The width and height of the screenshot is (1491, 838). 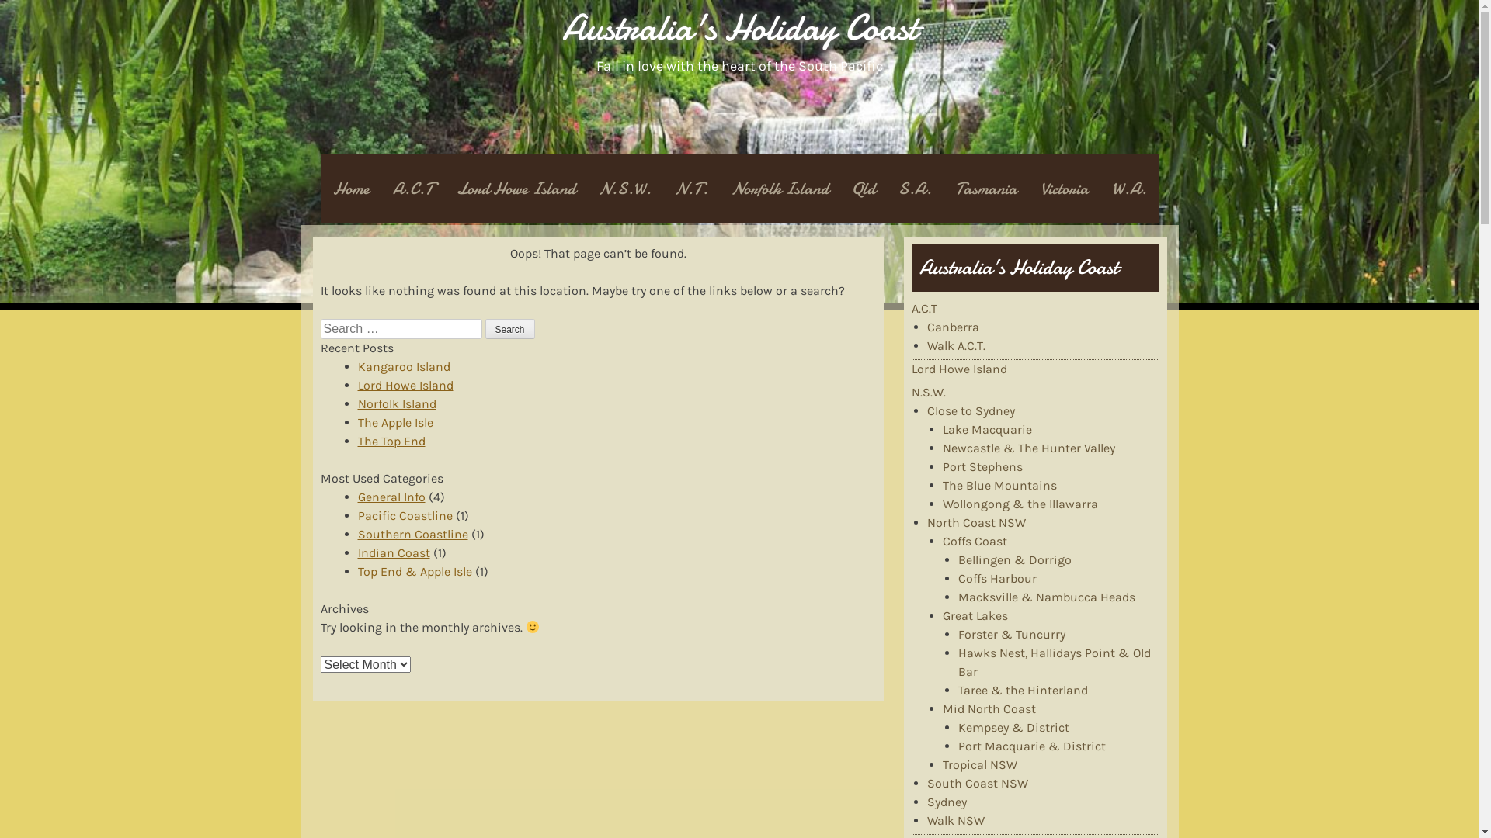 What do you see at coordinates (989, 709) in the screenshot?
I see `Mid North Coast` at bounding box center [989, 709].